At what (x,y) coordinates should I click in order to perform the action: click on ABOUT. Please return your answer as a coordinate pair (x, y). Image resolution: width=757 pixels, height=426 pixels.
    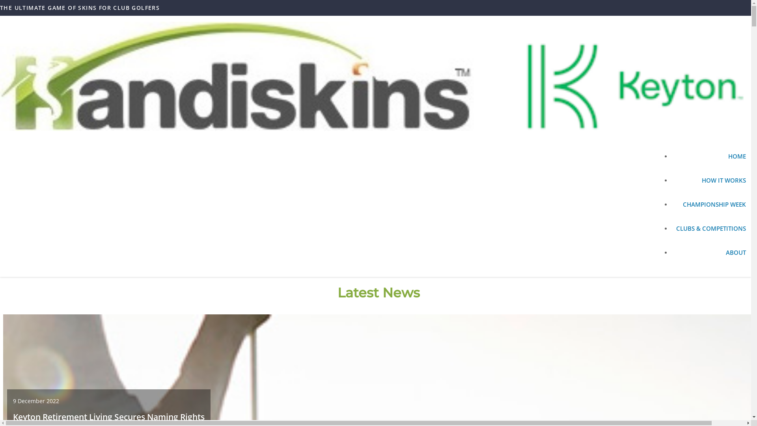
    Looking at the image, I should click on (711, 256).